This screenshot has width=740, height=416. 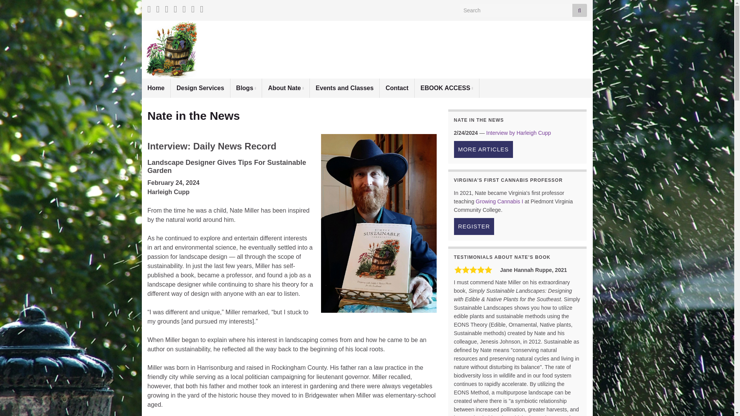 What do you see at coordinates (484, 149) in the screenshot?
I see `MORE ARTICLES` at bounding box center [484, 149].